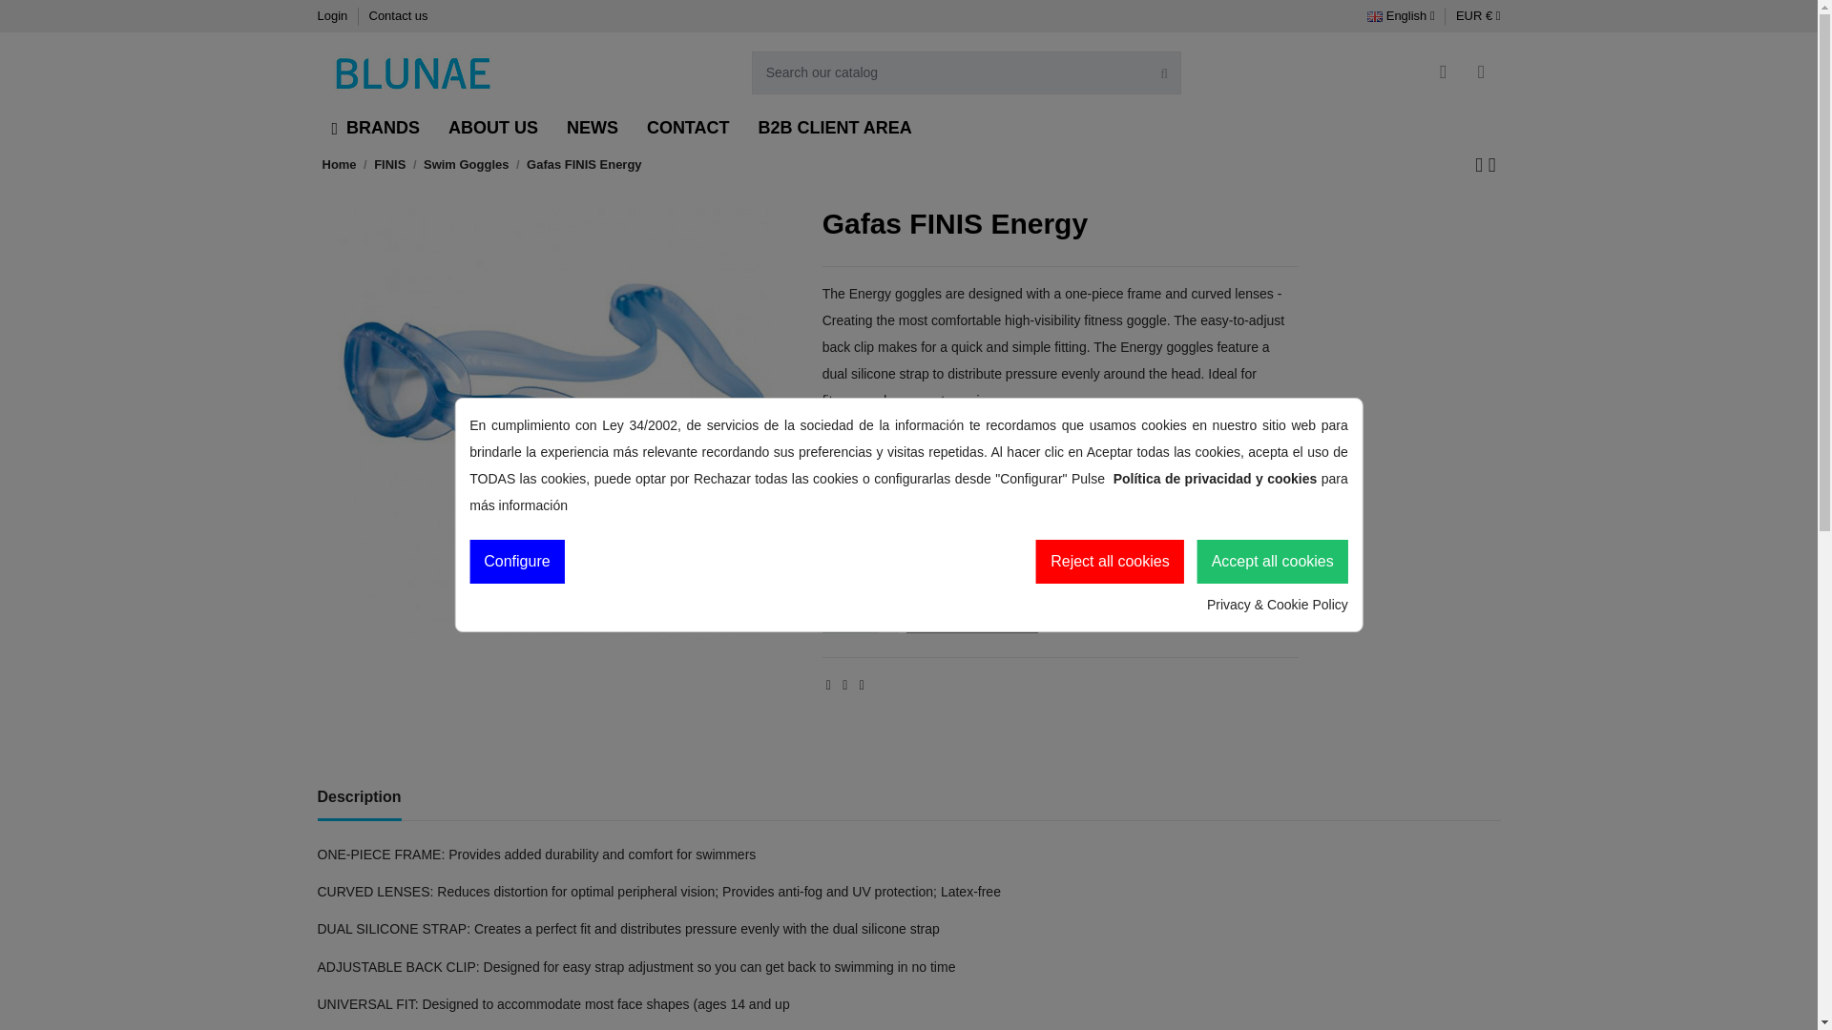 The width and height of the screenshot is (1832, 1030). What do you see at coordinates (1401, 15) in the screenshot?
I see `English` at bounding box center [1401, 15].